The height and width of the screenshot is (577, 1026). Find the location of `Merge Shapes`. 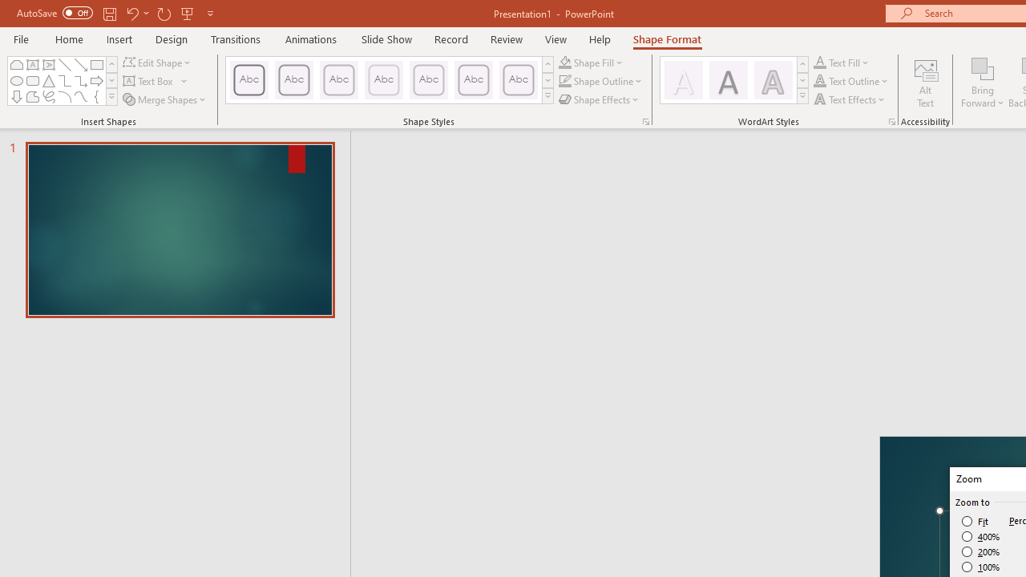

Merge Shapes is located at coordinates (165, 99).